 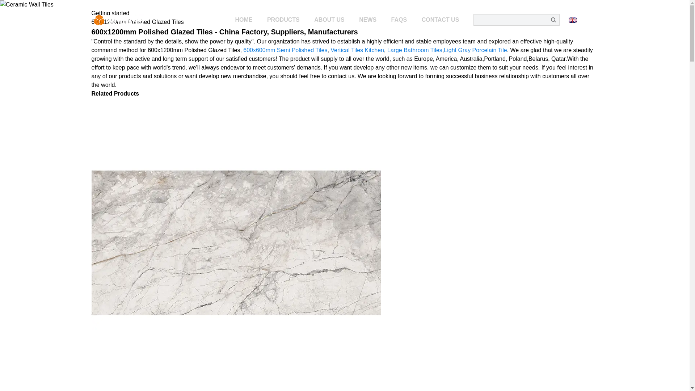 I want to click on ABOUT US, so click(x=329, y=20).